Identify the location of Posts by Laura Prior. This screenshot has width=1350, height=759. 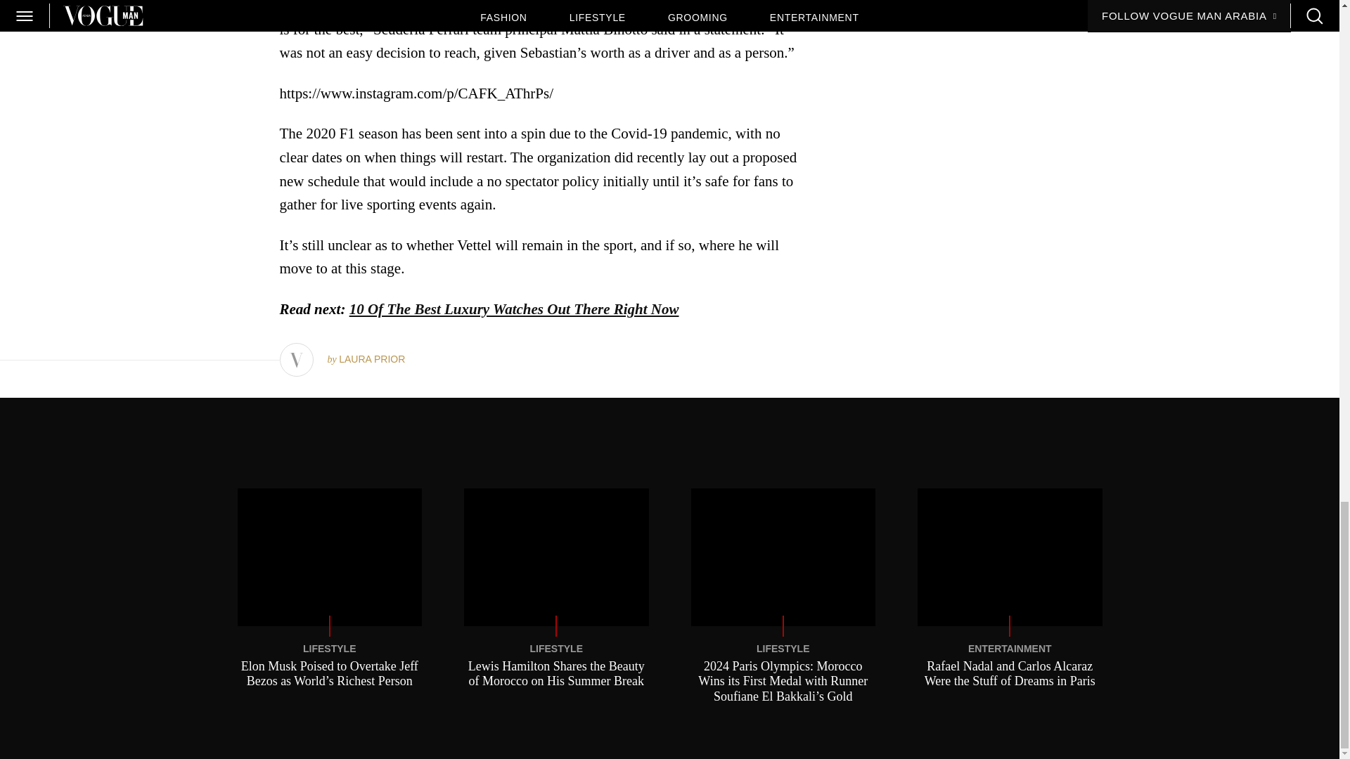
(371, 359).